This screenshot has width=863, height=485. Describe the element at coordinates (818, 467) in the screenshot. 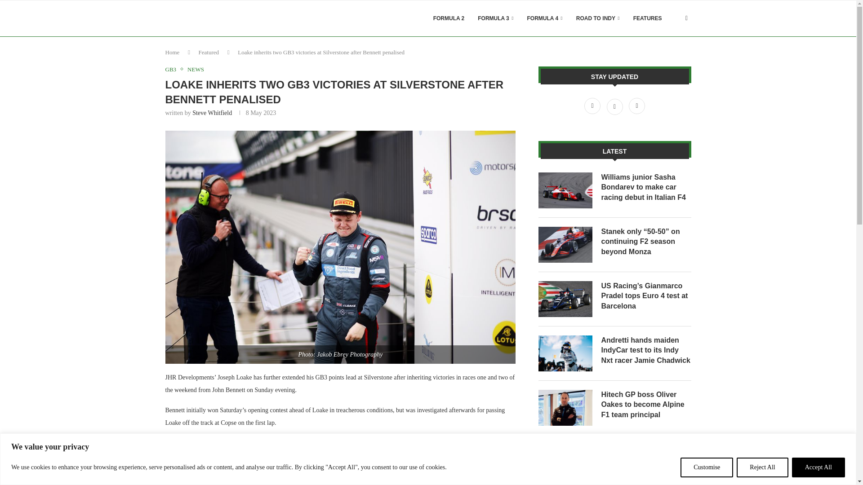

I see `Accept All` at that location.